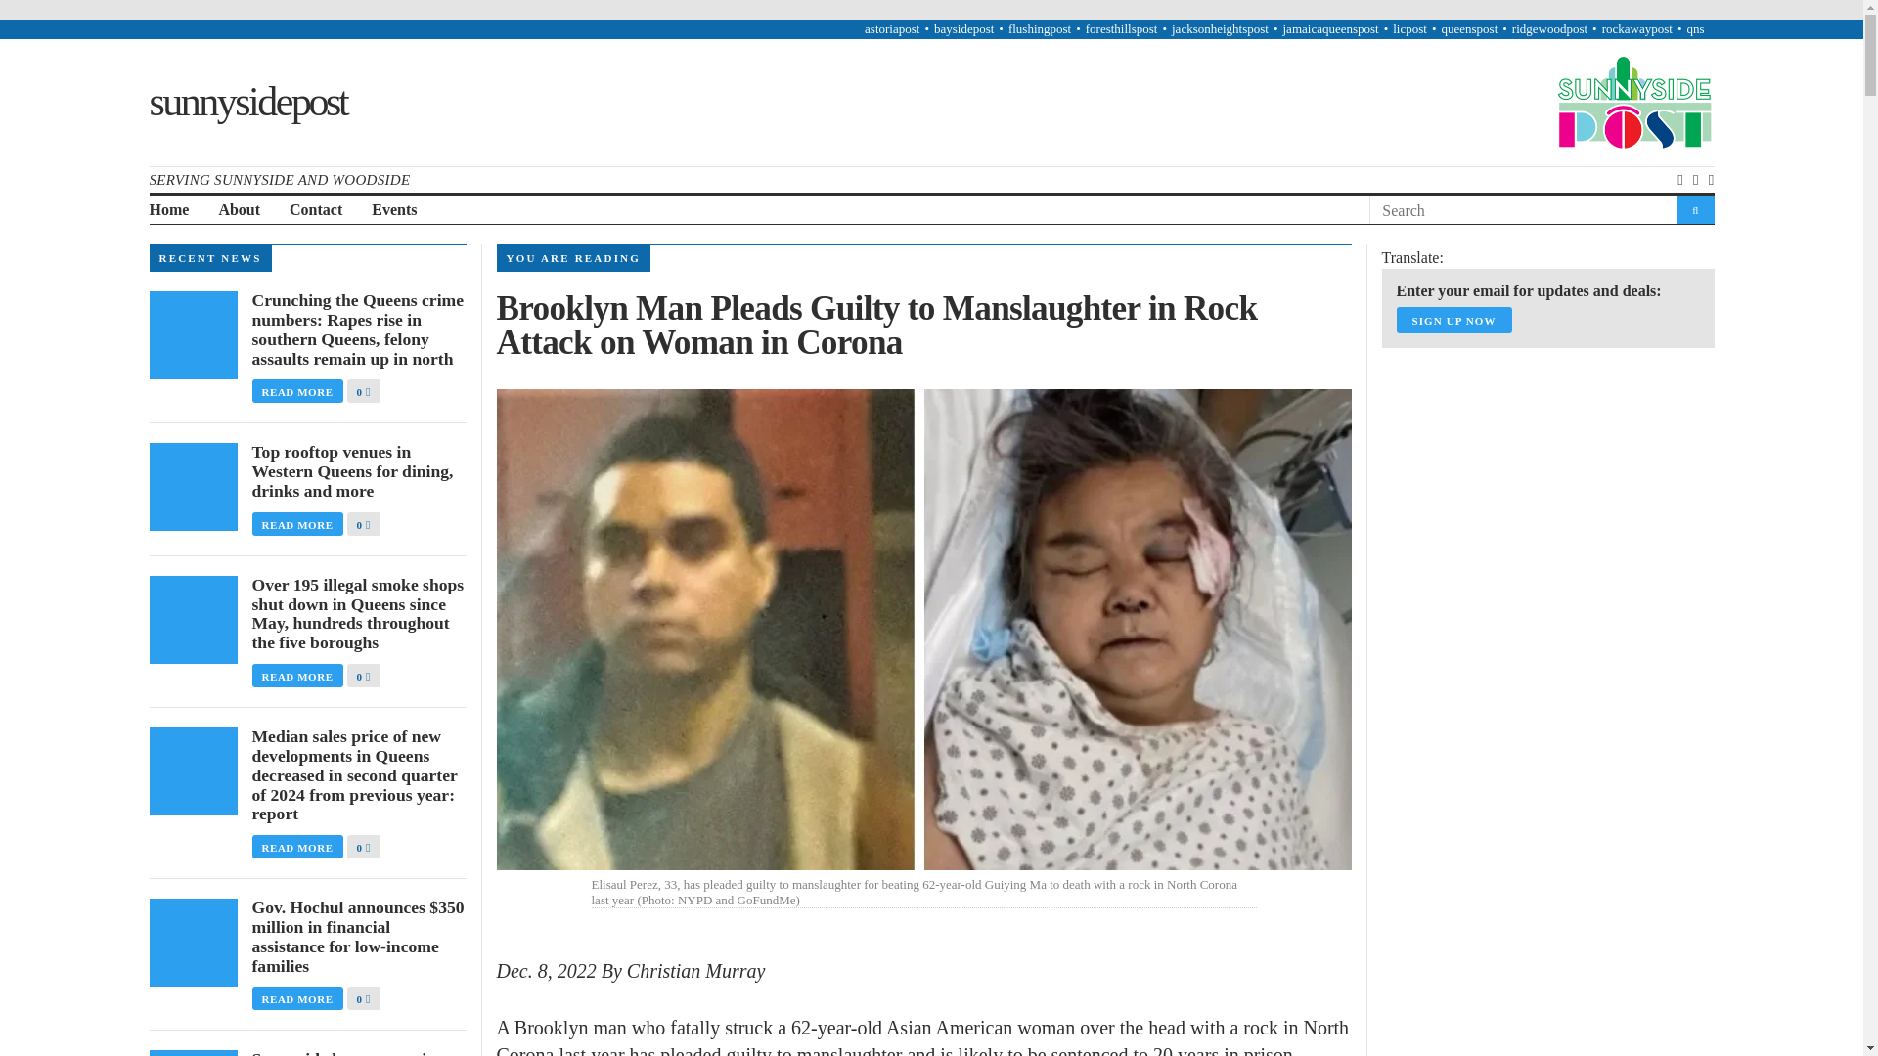  Describe the element at coordinates (1221, 27) in the screenshot. I see `jacksonheightspost` at that location.